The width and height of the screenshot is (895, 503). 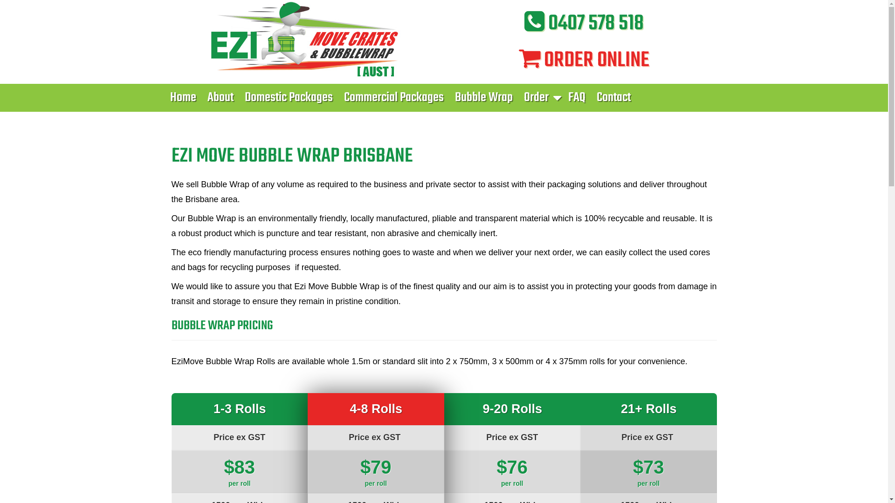 I want to click on  ORDER ONLINE, so click(x=584, y=61).